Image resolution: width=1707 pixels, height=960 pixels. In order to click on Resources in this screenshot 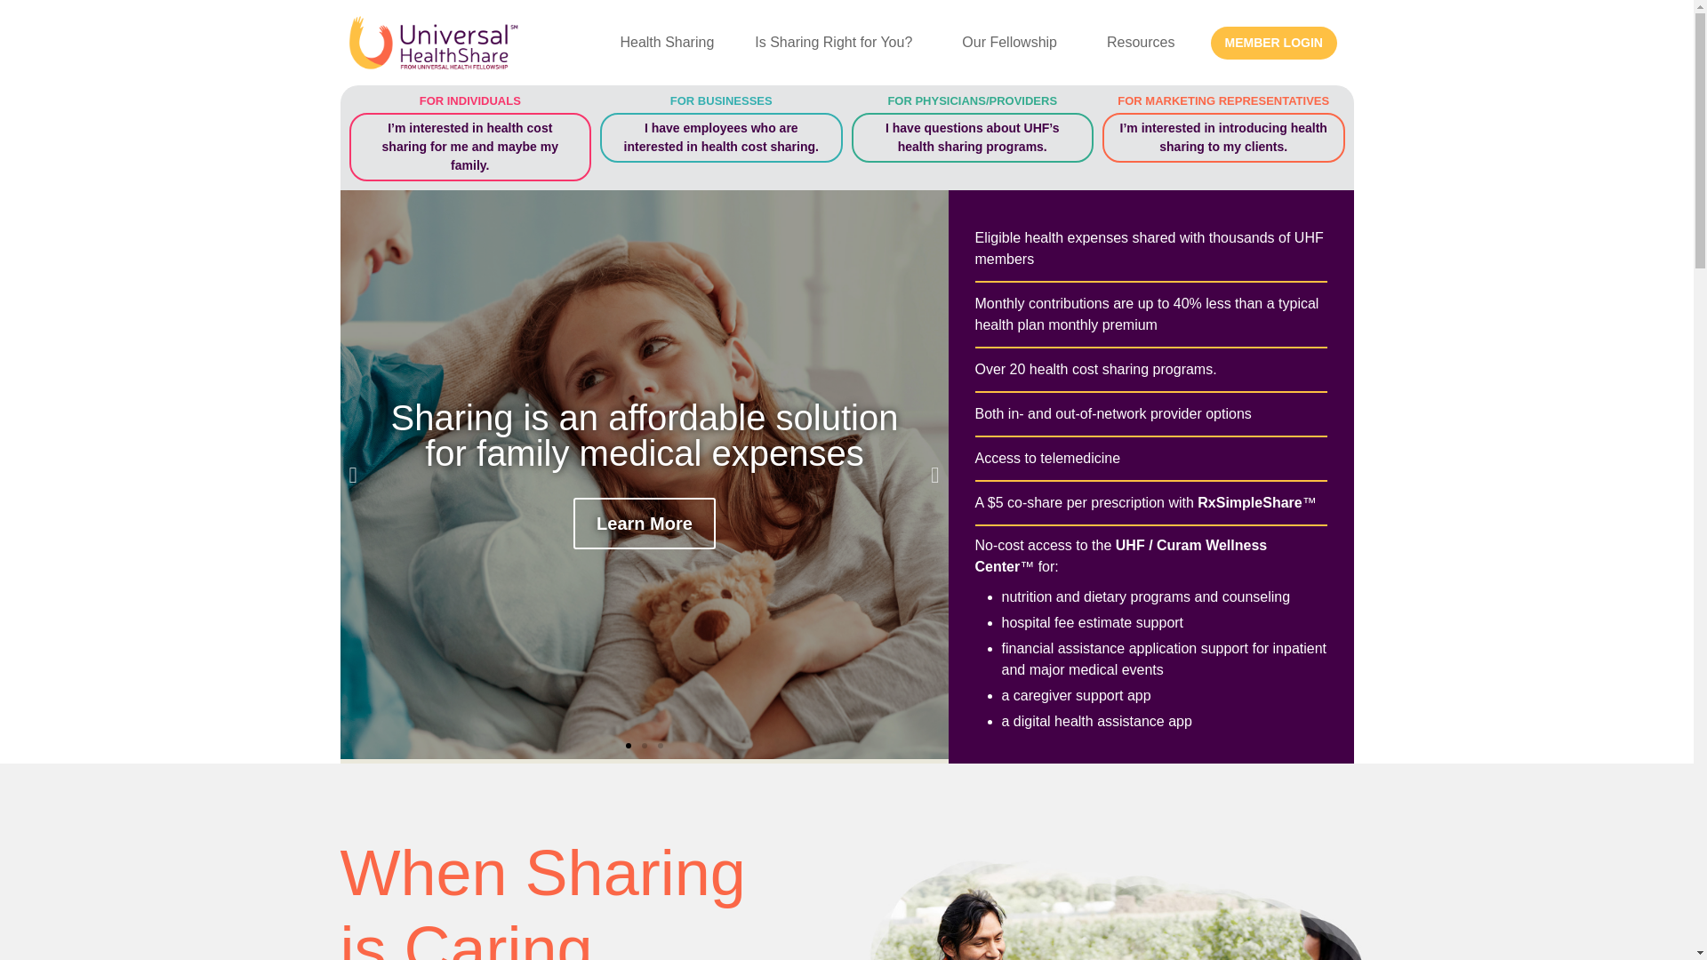, I will do `click(1145, 43)`.